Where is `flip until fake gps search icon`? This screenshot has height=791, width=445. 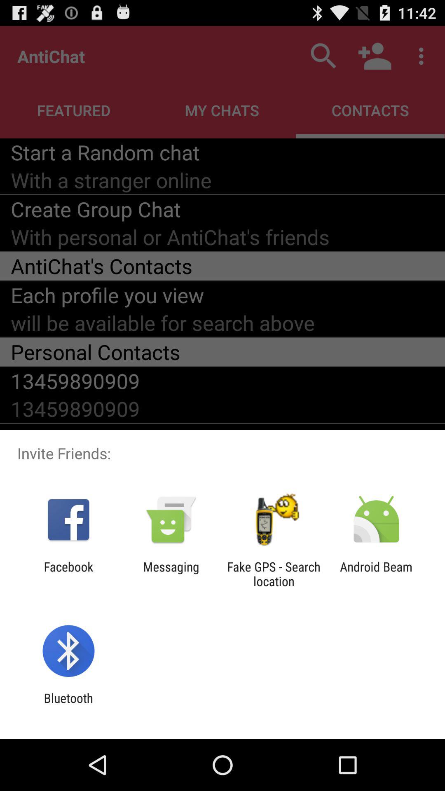 flip until fake gps search icon is located at coordinates (274, 574).